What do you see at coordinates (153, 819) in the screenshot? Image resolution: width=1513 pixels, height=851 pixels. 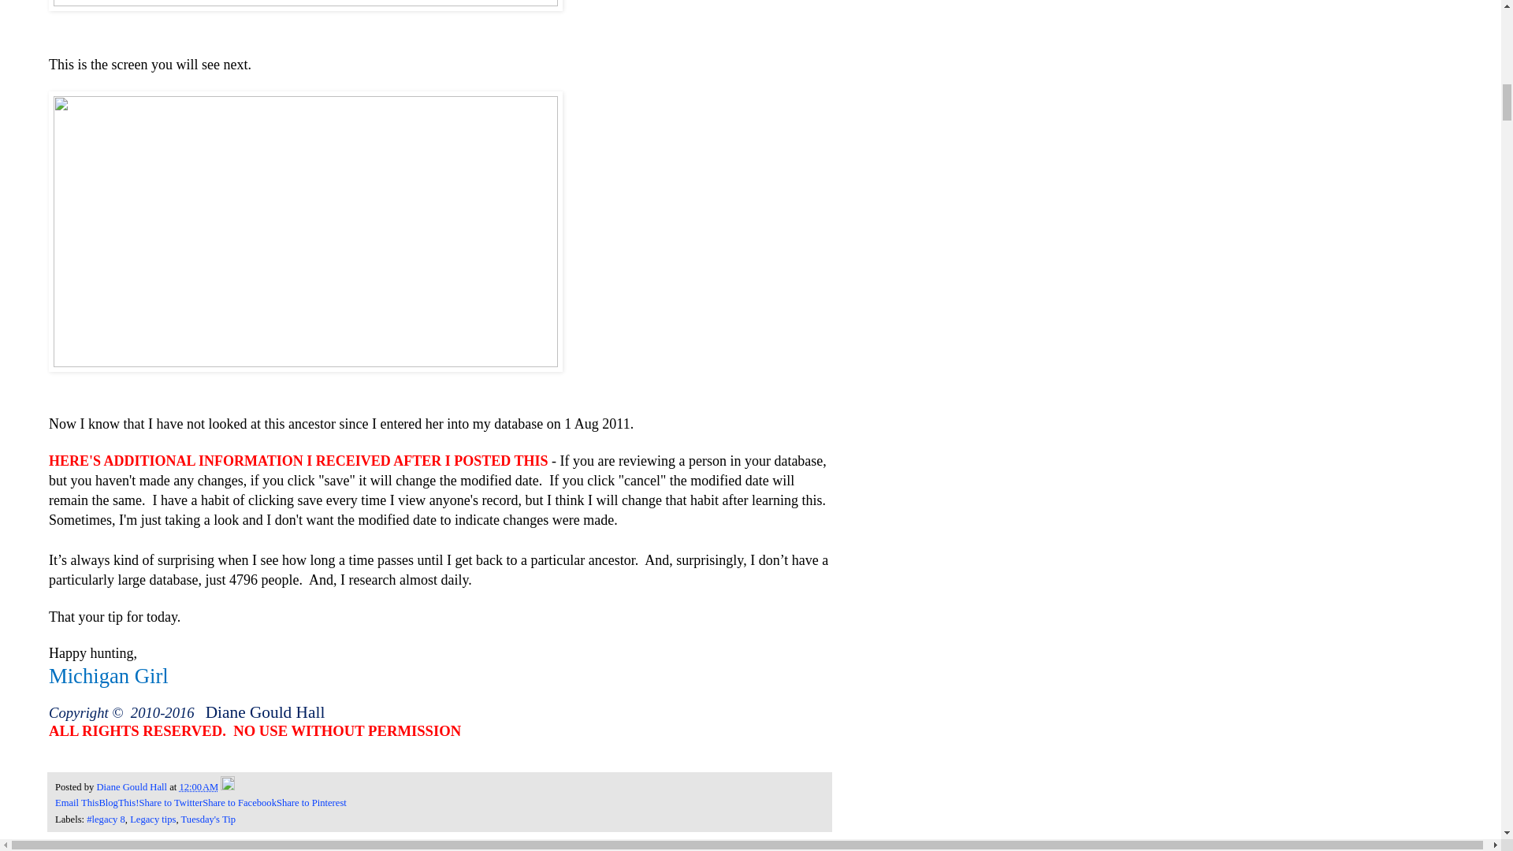 I see `Legacy tips` at bounding box center [153, 819].